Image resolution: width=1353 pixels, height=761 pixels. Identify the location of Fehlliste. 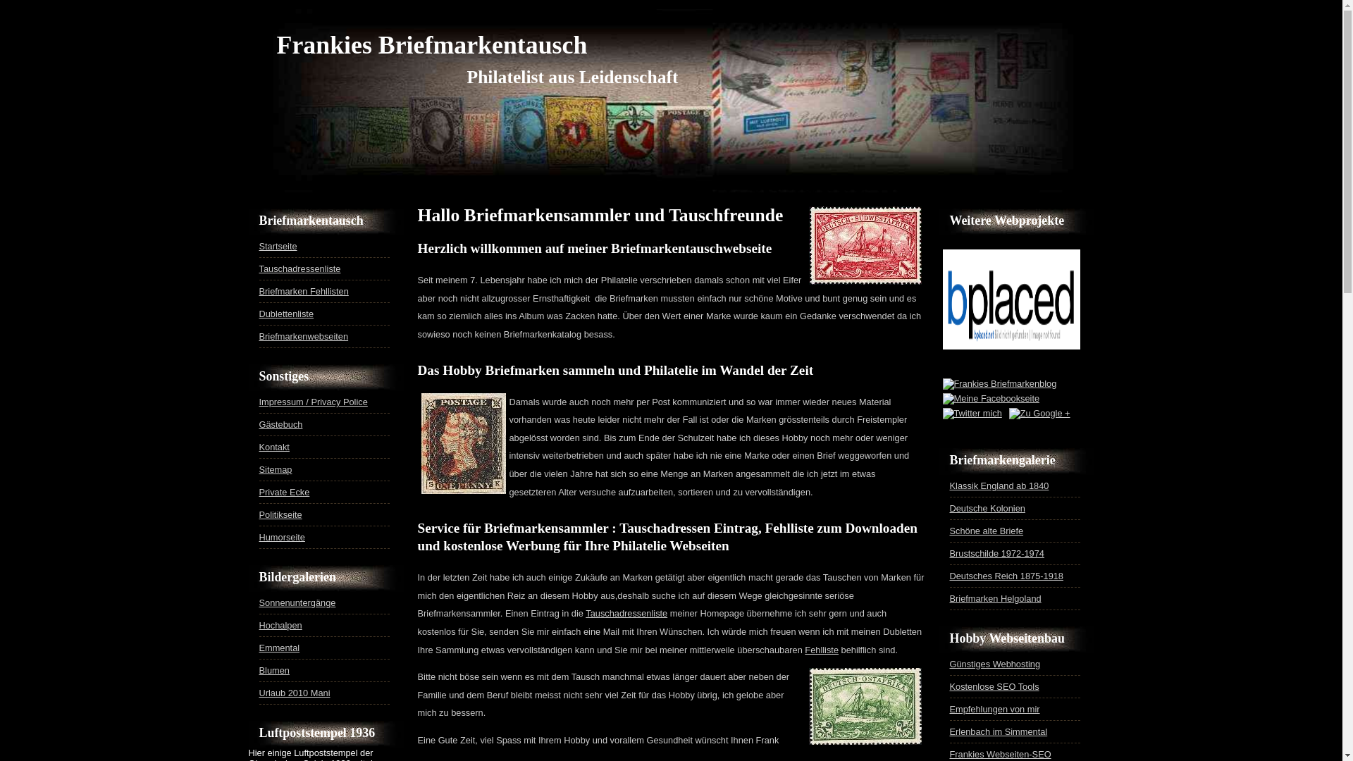
(822, 650).